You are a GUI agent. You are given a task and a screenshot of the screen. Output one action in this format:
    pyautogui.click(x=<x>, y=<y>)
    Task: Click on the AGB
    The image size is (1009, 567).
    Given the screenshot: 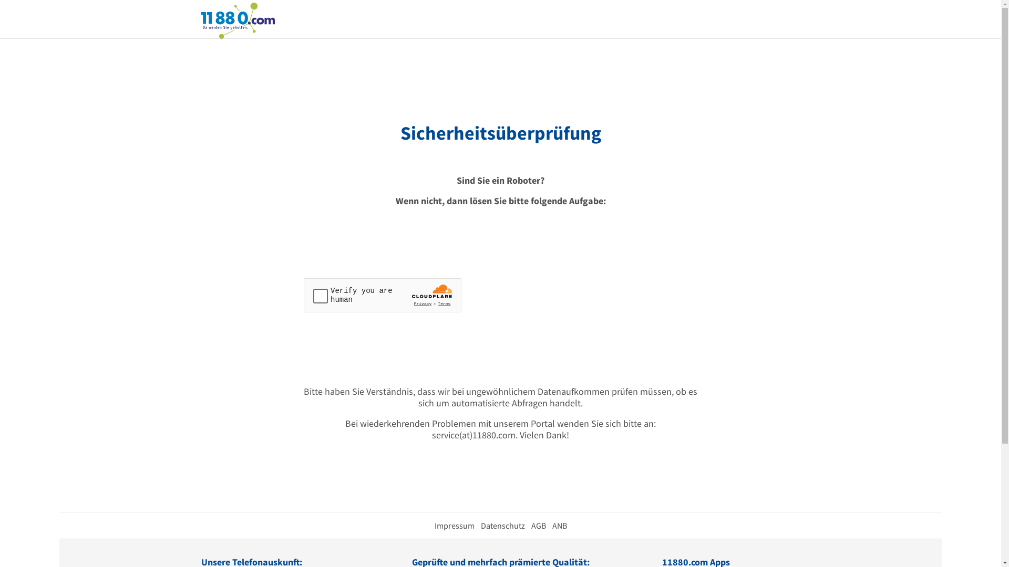 What is the action you would take?
    pyautogui.click(x=538, y=526)
    